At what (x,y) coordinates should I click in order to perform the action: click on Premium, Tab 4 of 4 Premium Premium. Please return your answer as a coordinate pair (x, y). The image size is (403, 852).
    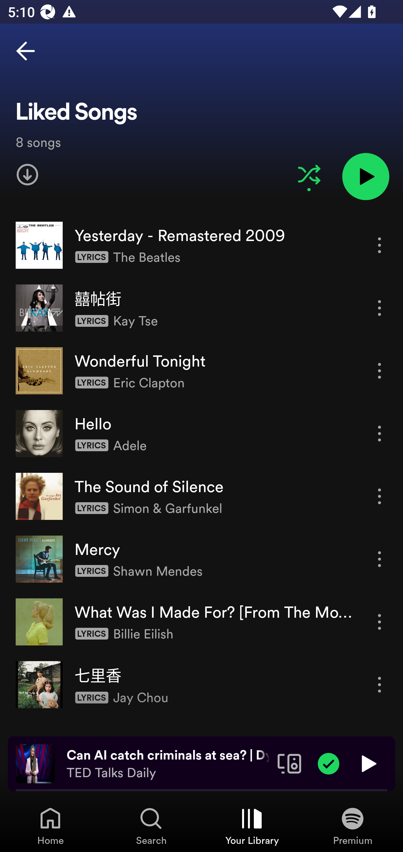
    Looking at the image, I should click on (353, 826).